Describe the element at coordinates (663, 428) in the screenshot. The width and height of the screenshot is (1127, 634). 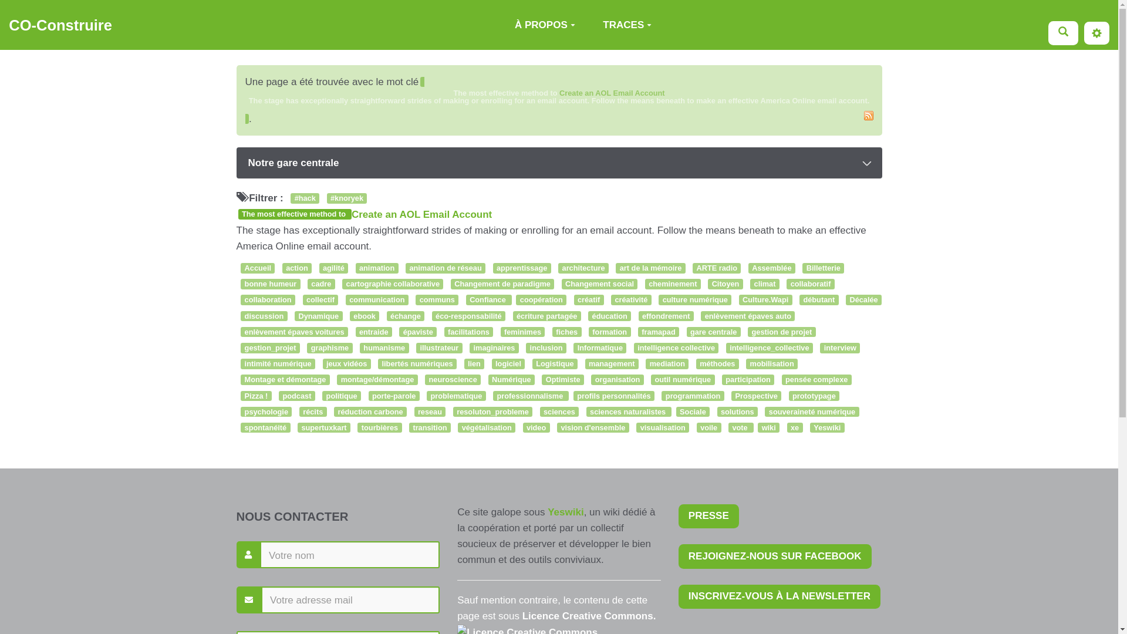
I see `visualisation` at that location.